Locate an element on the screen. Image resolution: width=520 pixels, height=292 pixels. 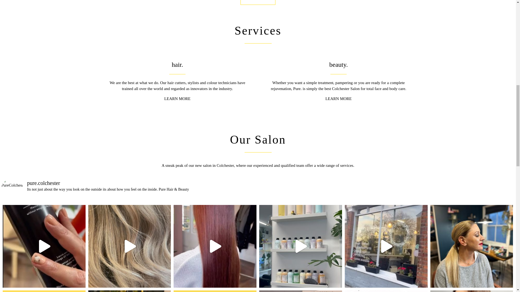
LEARN MORE is located at coordinates (338, 98).